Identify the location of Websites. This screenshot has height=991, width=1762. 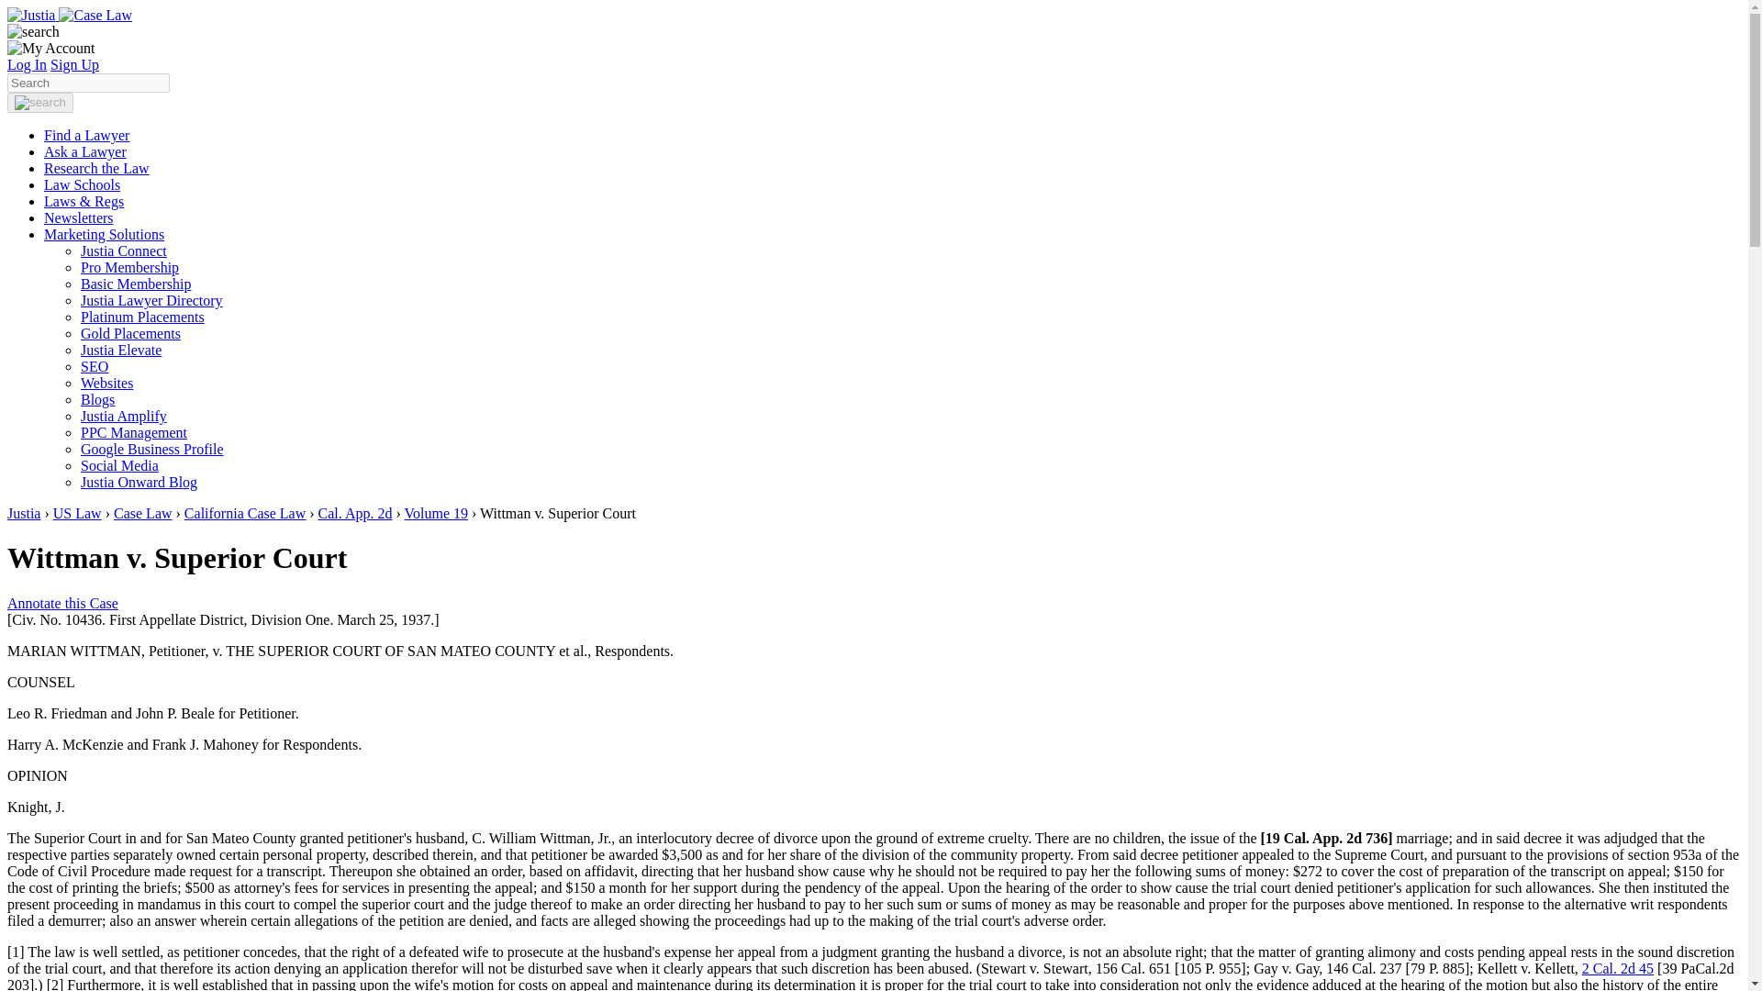
(106, 383).